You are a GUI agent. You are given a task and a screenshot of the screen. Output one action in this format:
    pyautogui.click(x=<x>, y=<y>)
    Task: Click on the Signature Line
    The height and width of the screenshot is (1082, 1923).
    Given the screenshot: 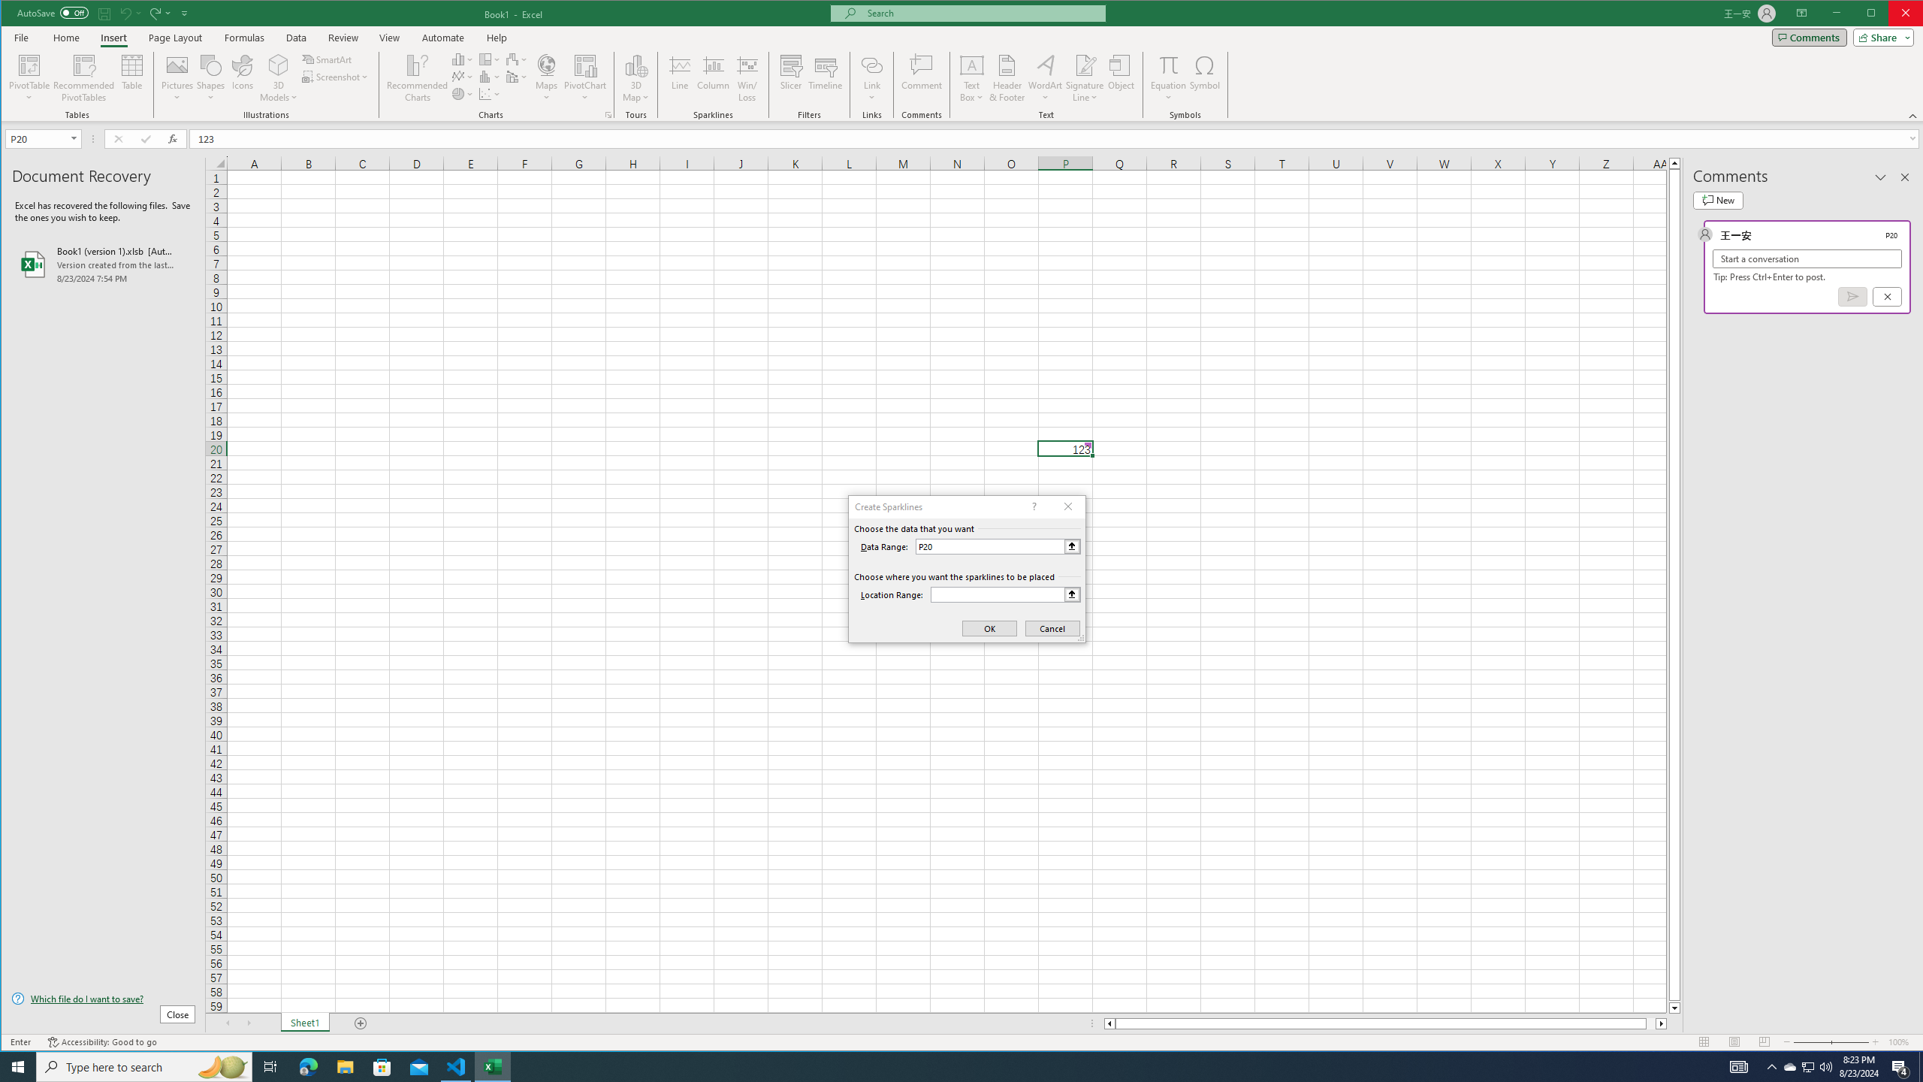 What is the action you would take?
    pyautogui.click(x=1085, y=65)
    